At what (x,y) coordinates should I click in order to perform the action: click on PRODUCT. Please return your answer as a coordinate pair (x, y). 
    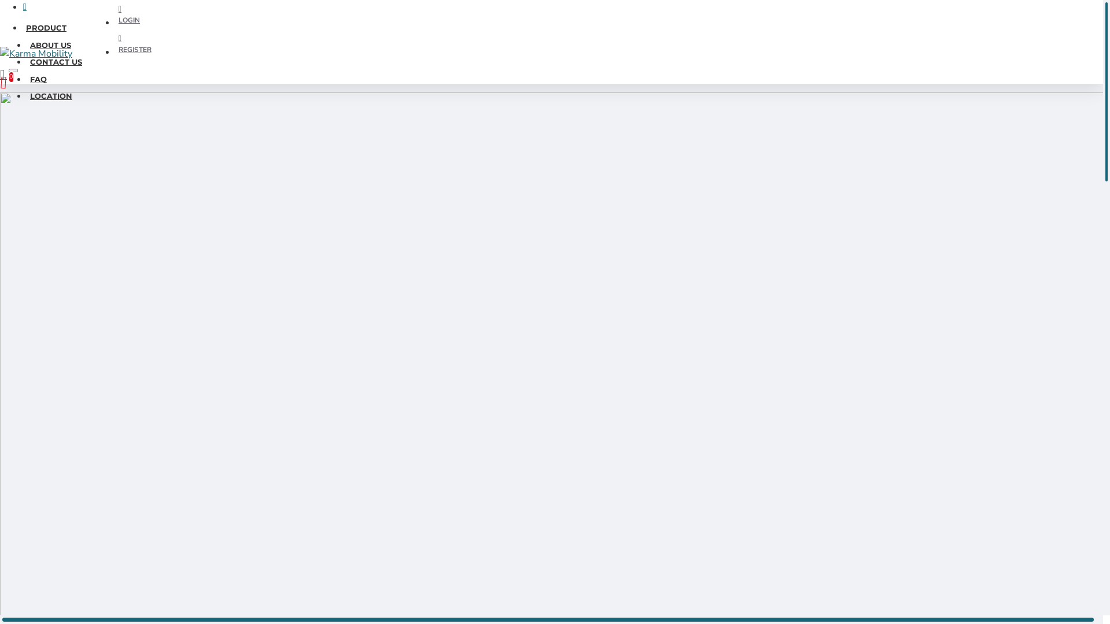
    Looking at the image, I should click on (46, 28).